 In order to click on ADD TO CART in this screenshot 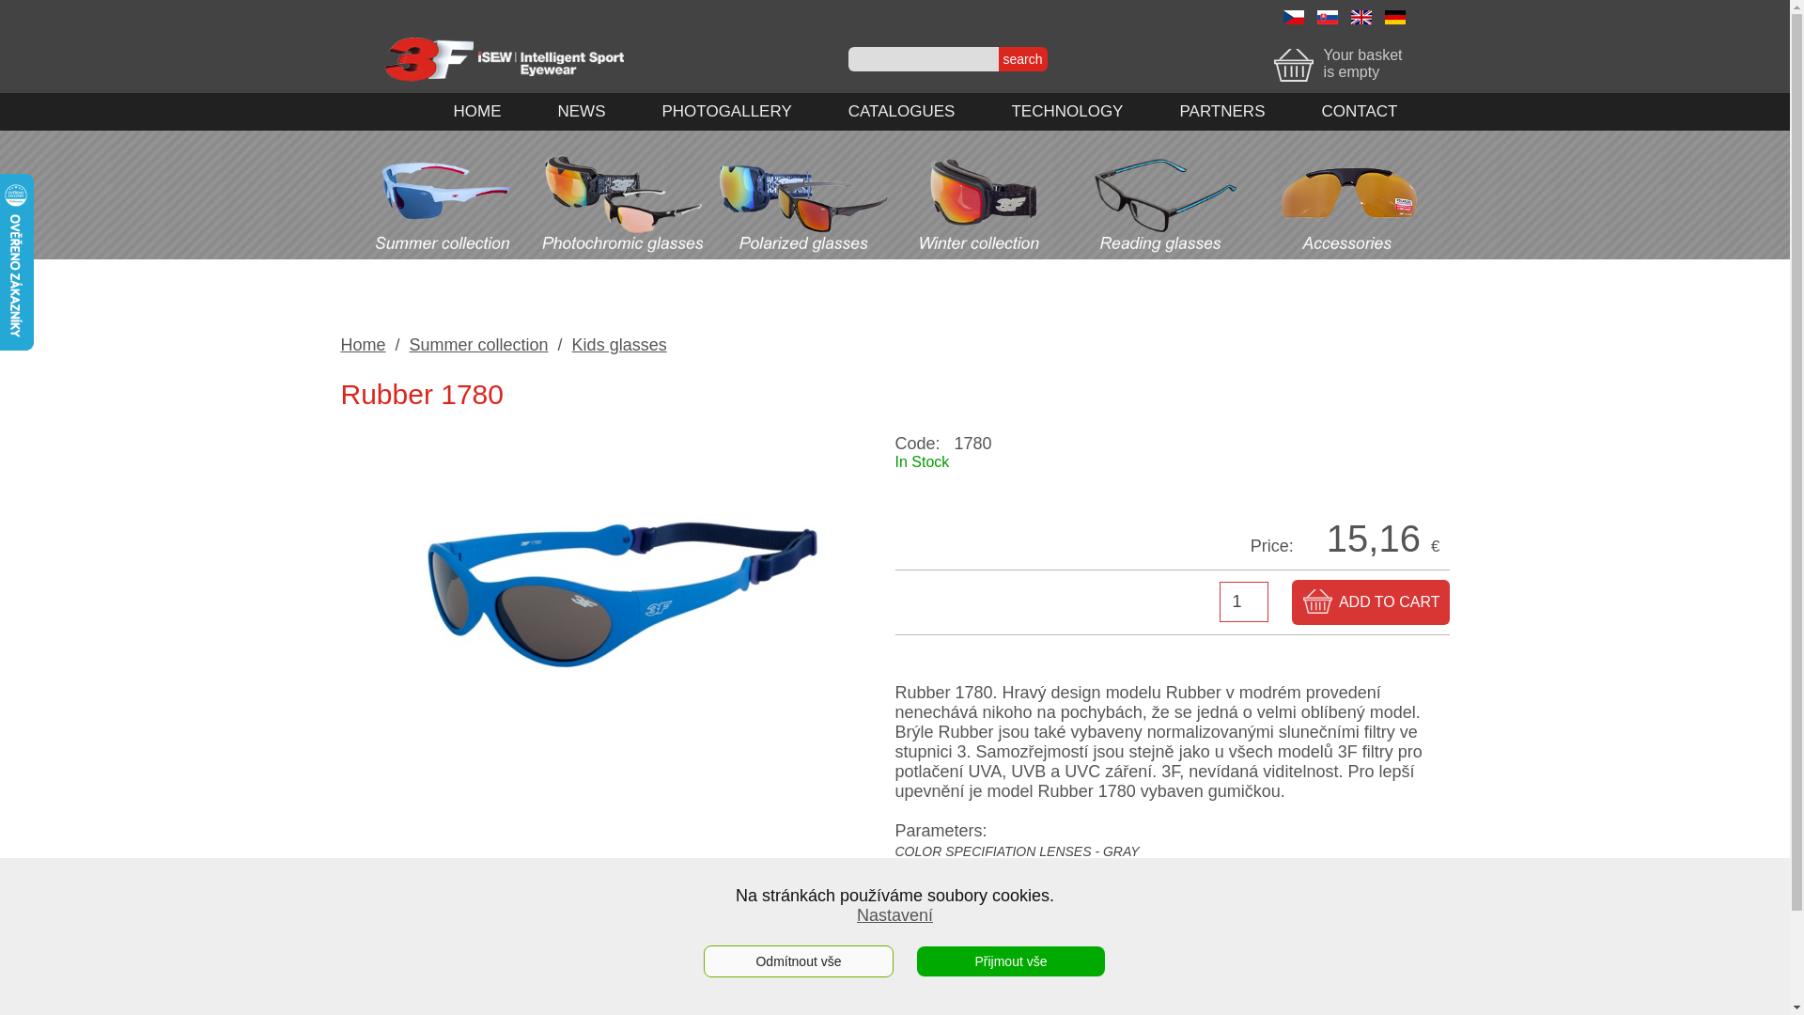, I will do `click(1371, 602)`.